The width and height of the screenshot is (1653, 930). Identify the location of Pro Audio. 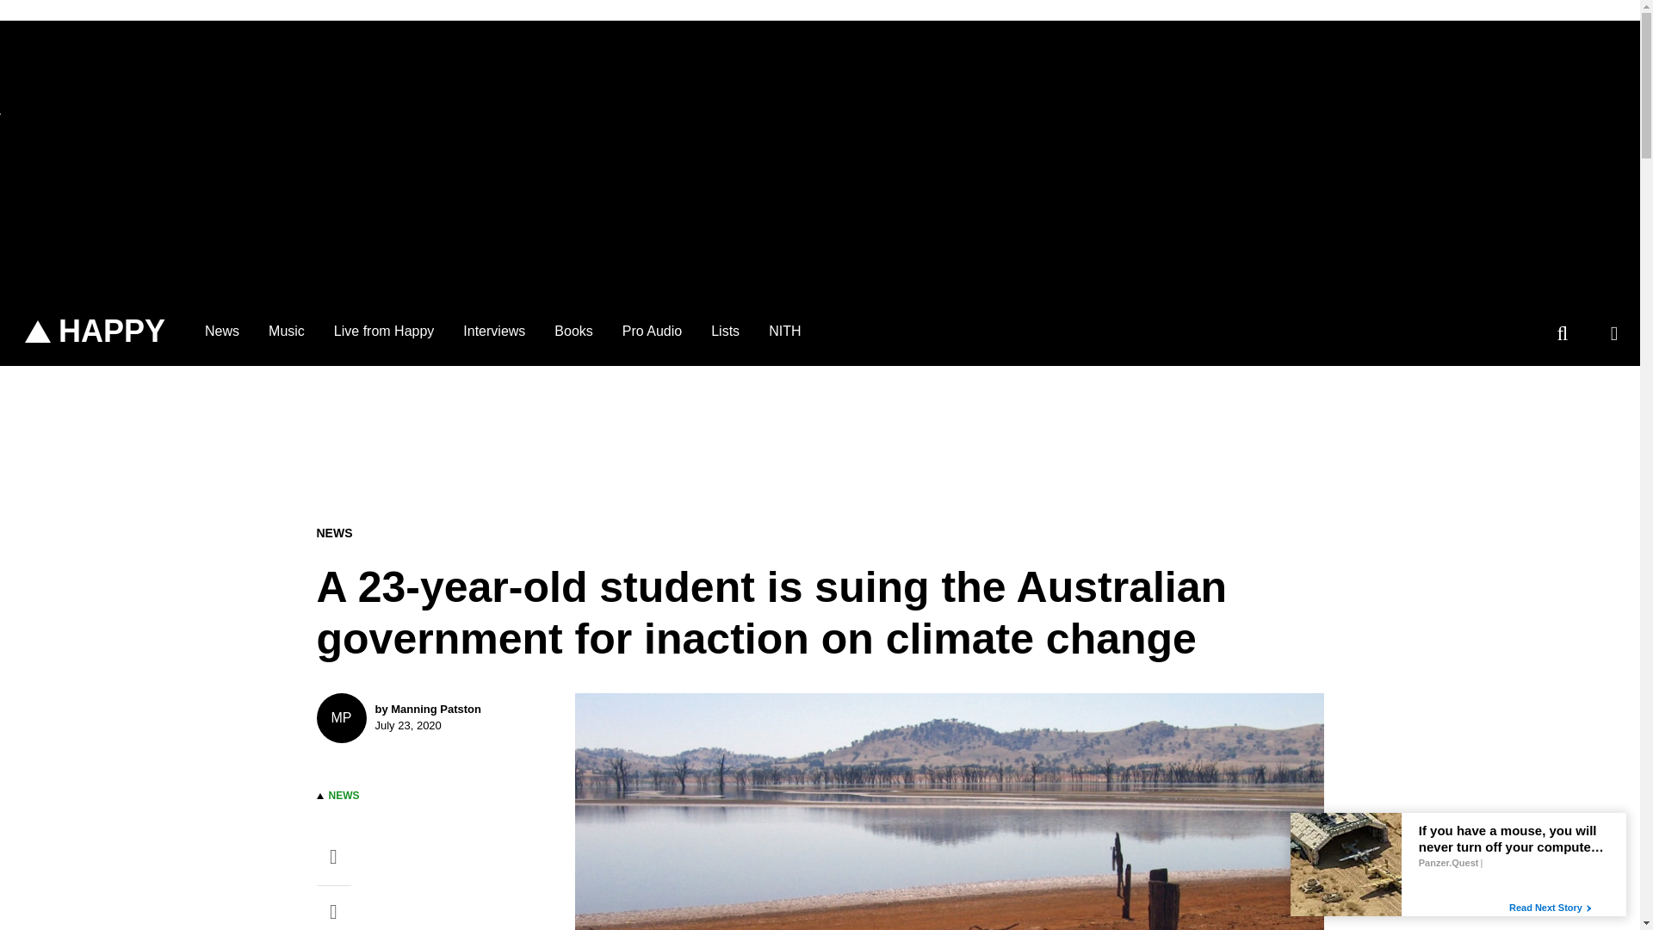
(432, 717).